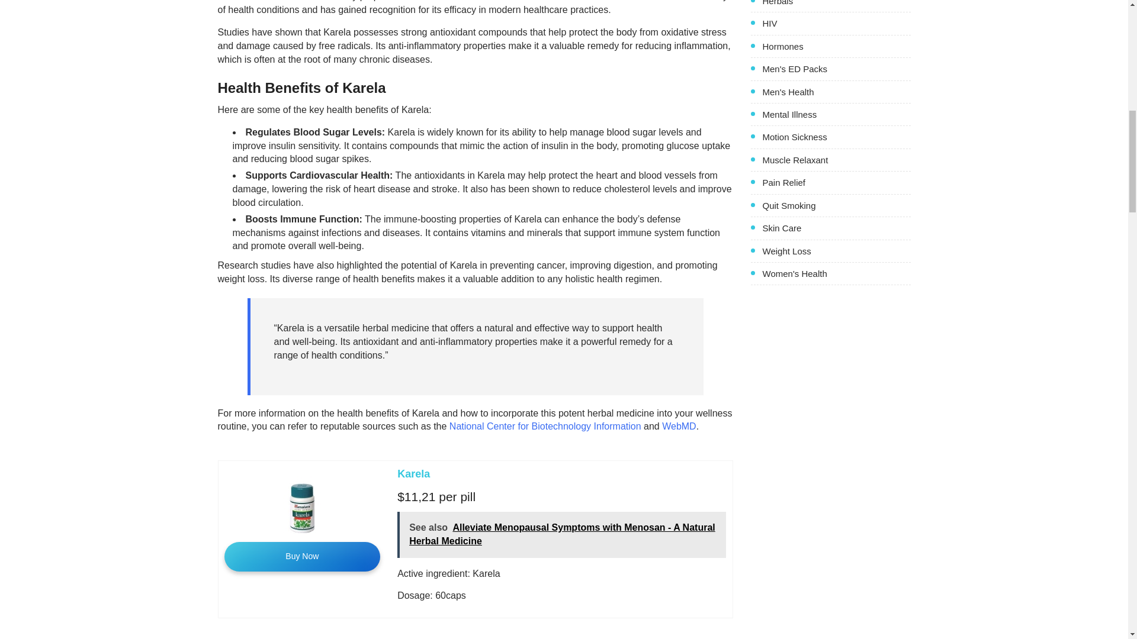 This screenshot has width=1137, height=639. What do you see at coordinates (679, 426) in the screenshot?
I see `WebMD` at bounding box center [679, 426].